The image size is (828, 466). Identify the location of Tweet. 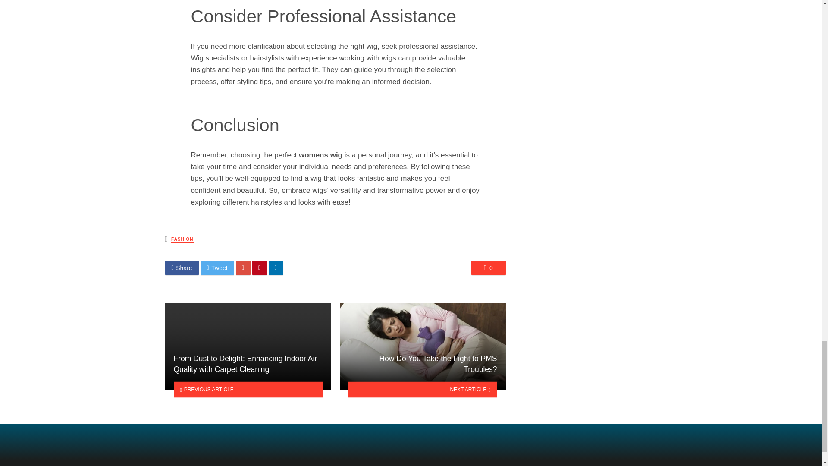
(217, 268).